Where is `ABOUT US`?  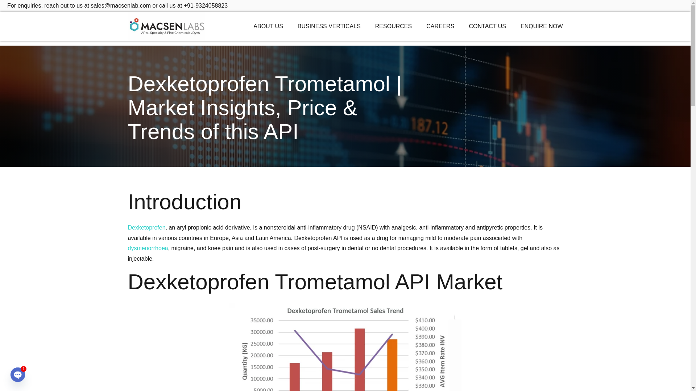
ABOUT US is located at coordinates (268, 26).